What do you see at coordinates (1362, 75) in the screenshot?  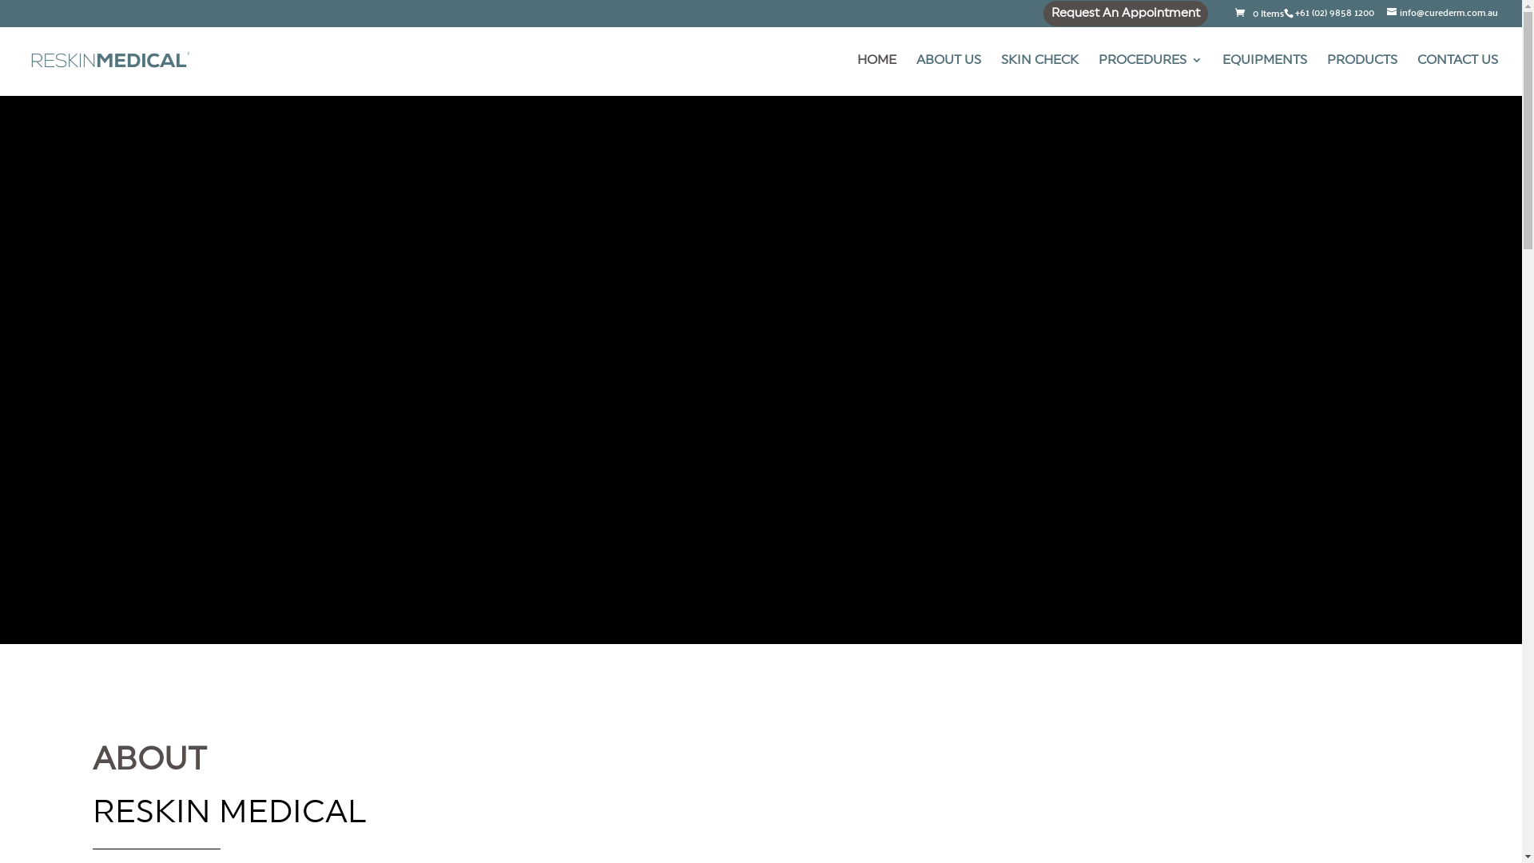 I see `PRODUCTS` at bounding box center [1362, 75].